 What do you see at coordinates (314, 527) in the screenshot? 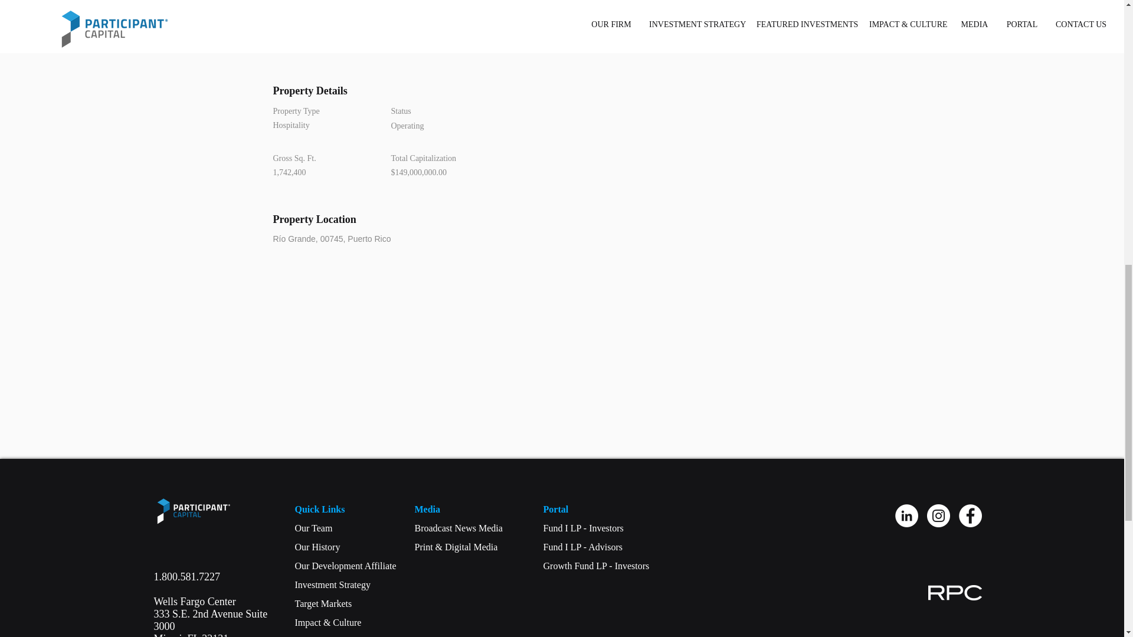
I see `Broadcast News Media` at bounding box center [314, 527].